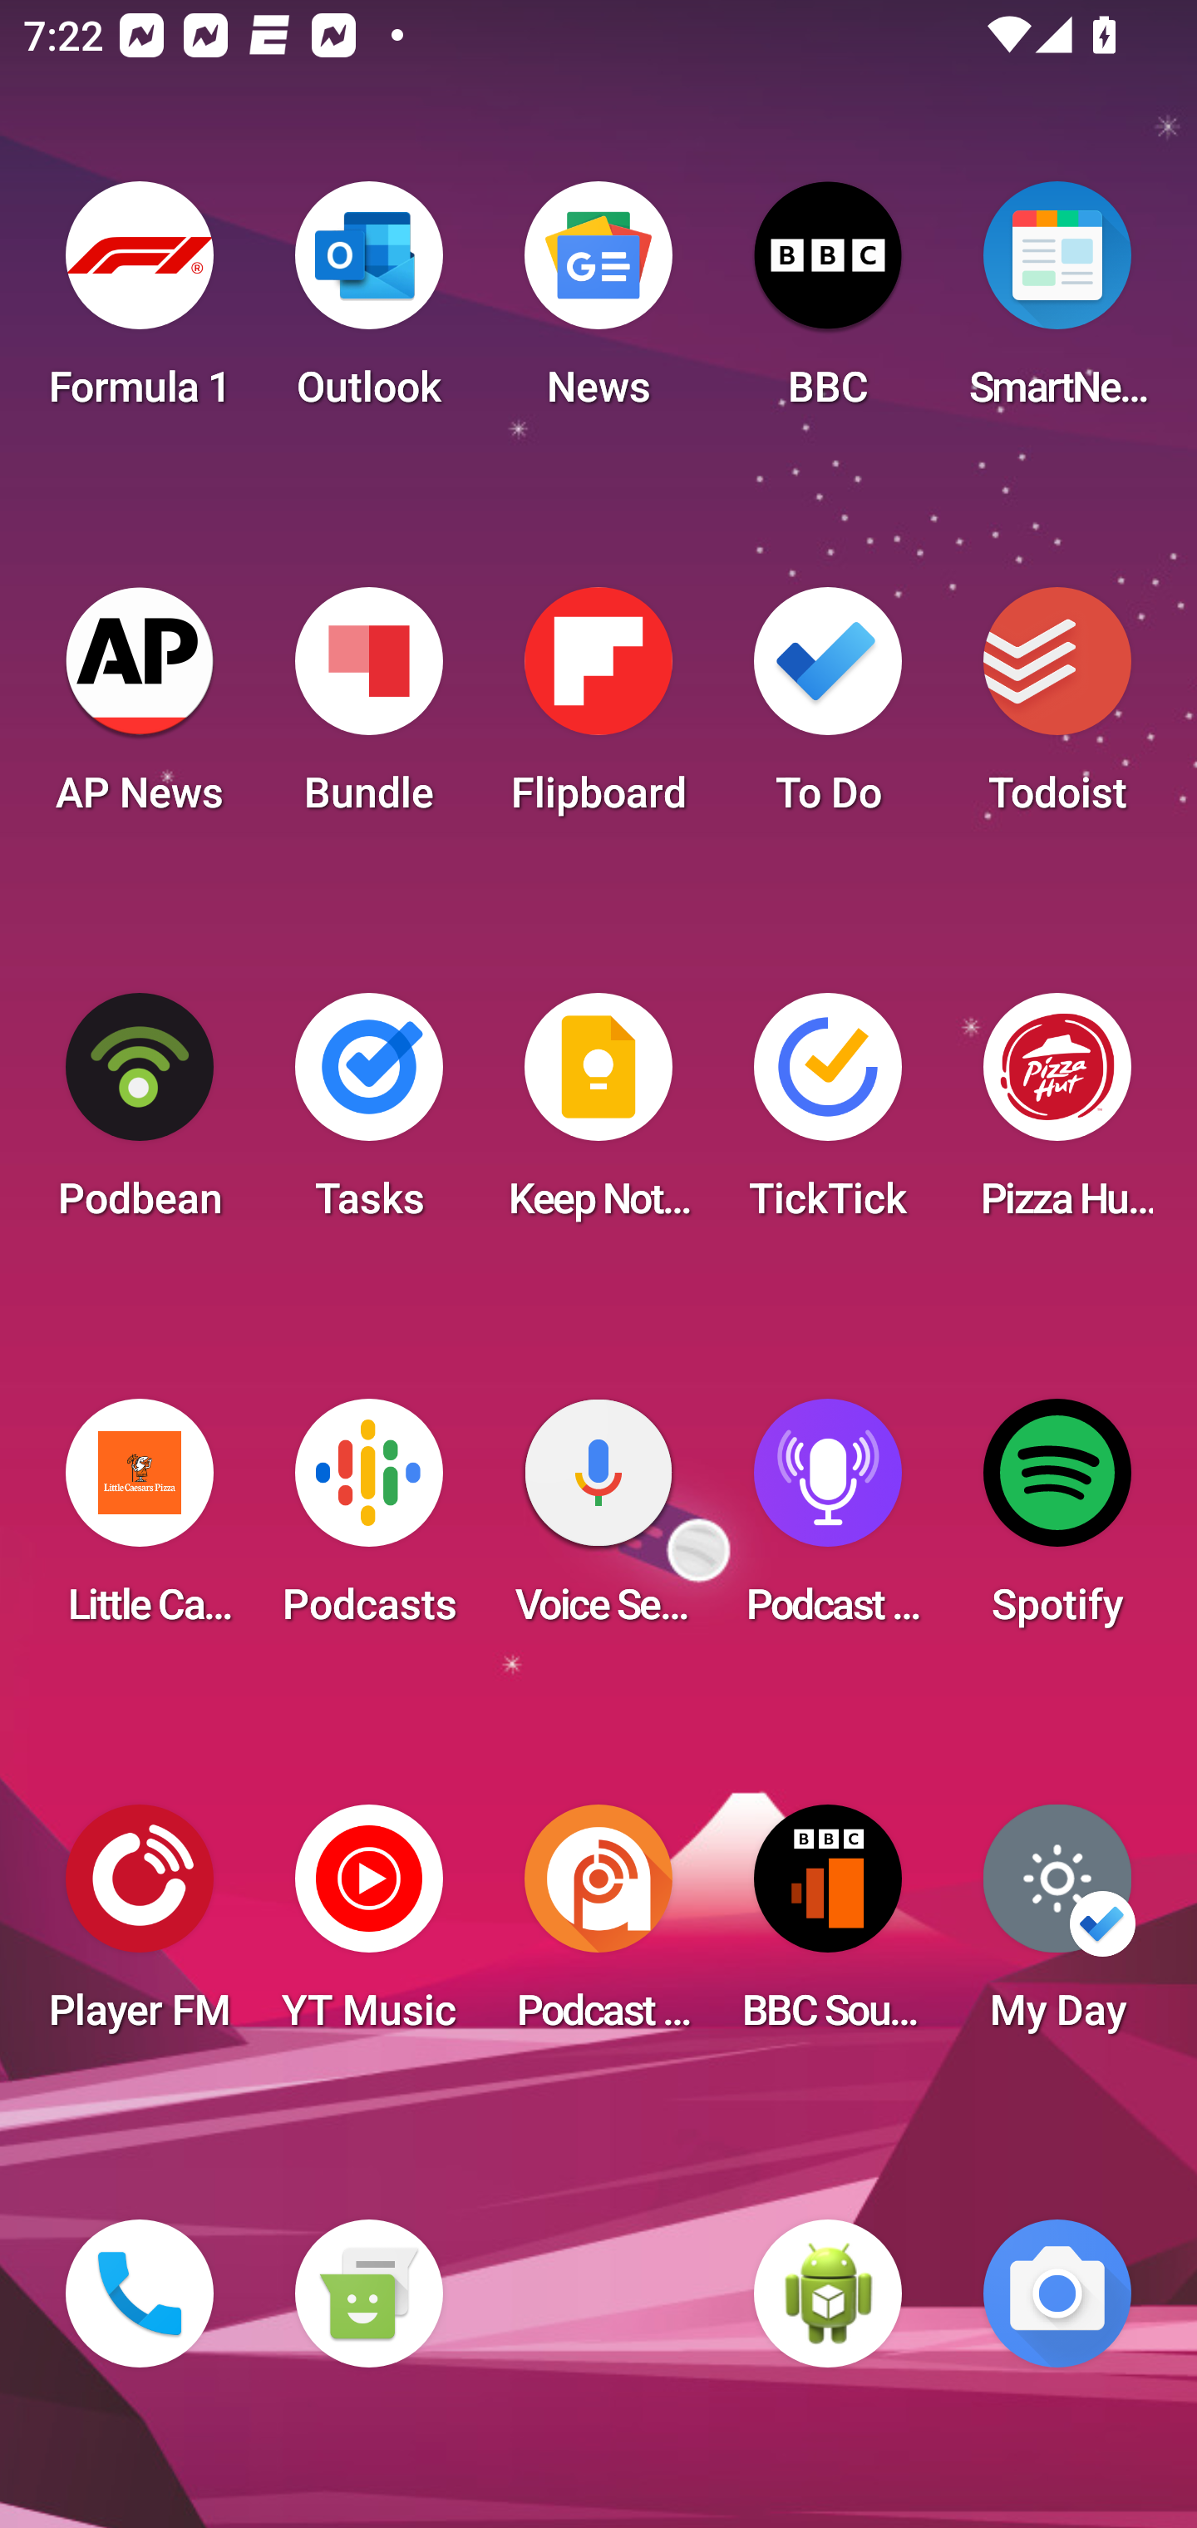  I want to click on Pizza Hut HK & Macau, so click(1057, 1116).